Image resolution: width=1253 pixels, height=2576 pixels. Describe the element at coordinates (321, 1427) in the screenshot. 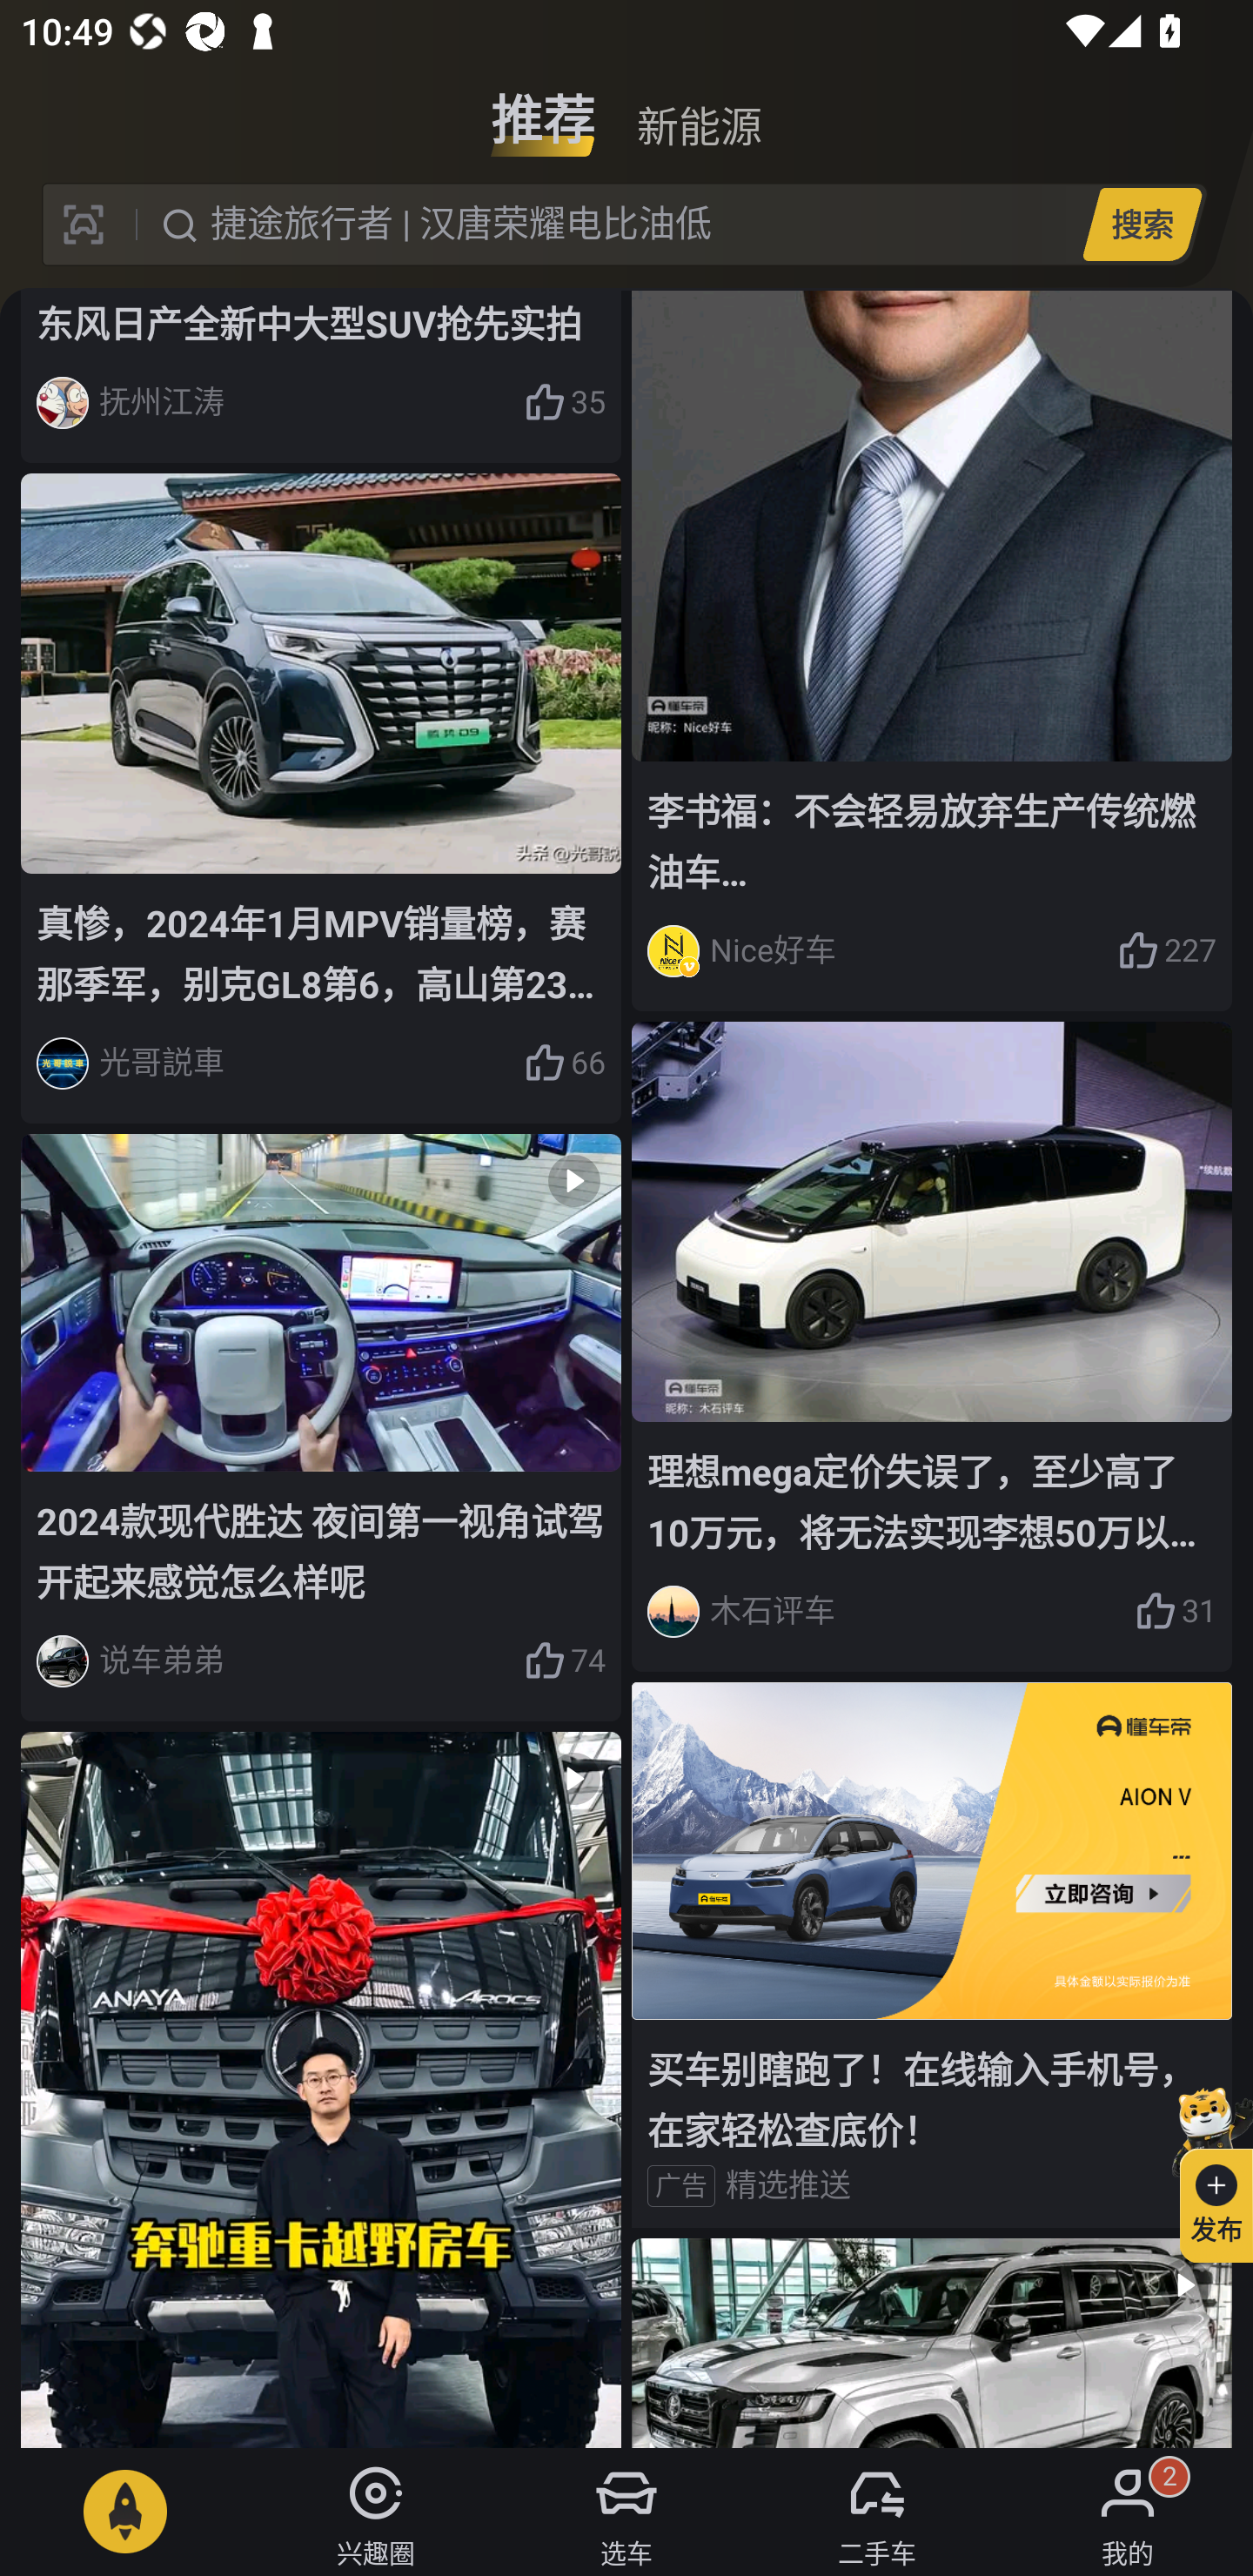

I see ` 2024款现代胜达 夜间第一视角试驾 开起来感觉怎么样呢 说车弟弟 74` at that location.